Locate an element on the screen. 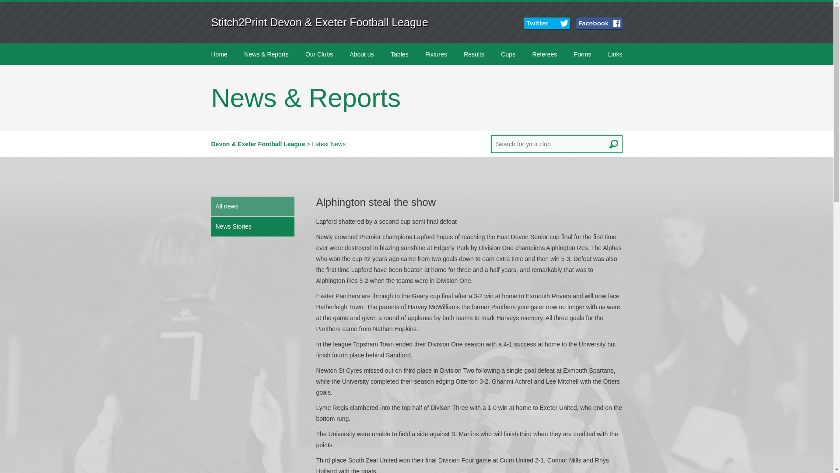 The width and height of the screenshot is (840, 473). Twitter is located at coordinates (548, 24).